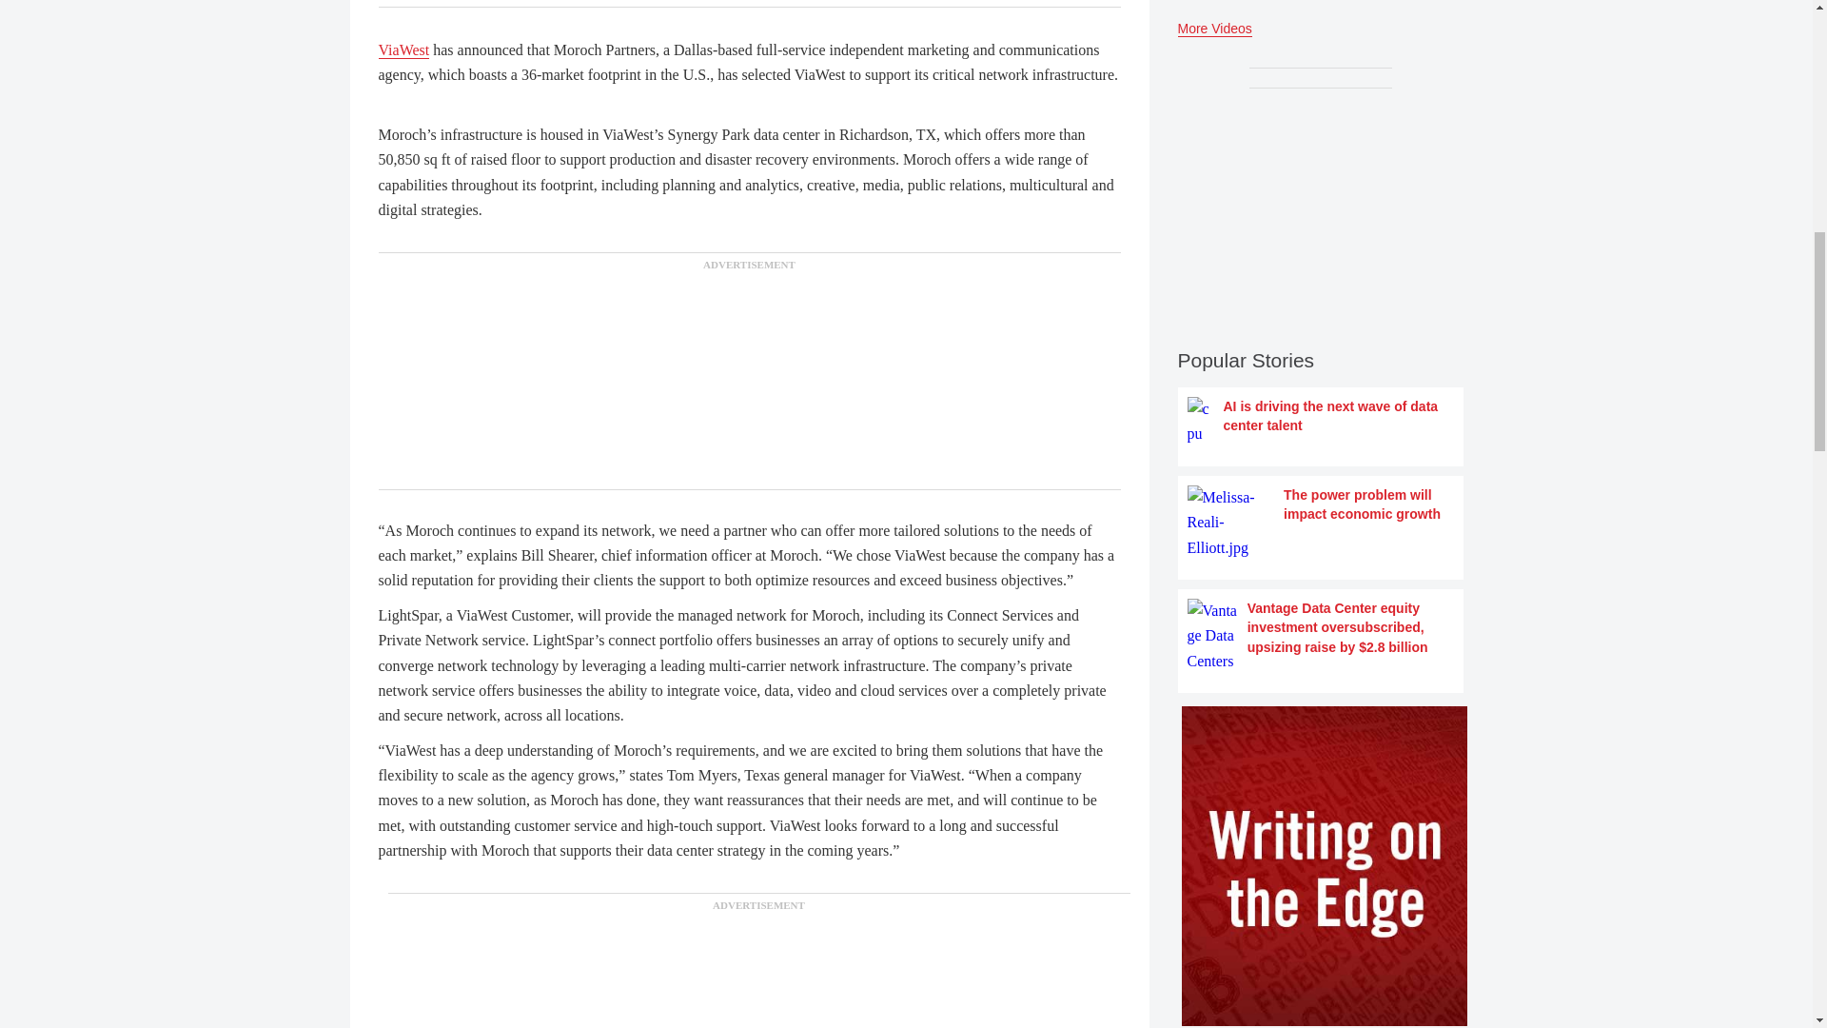  Describe the element at coordinates (1321, 522) in the screenshot. I see `The power problem will impact economic growth` at that location.